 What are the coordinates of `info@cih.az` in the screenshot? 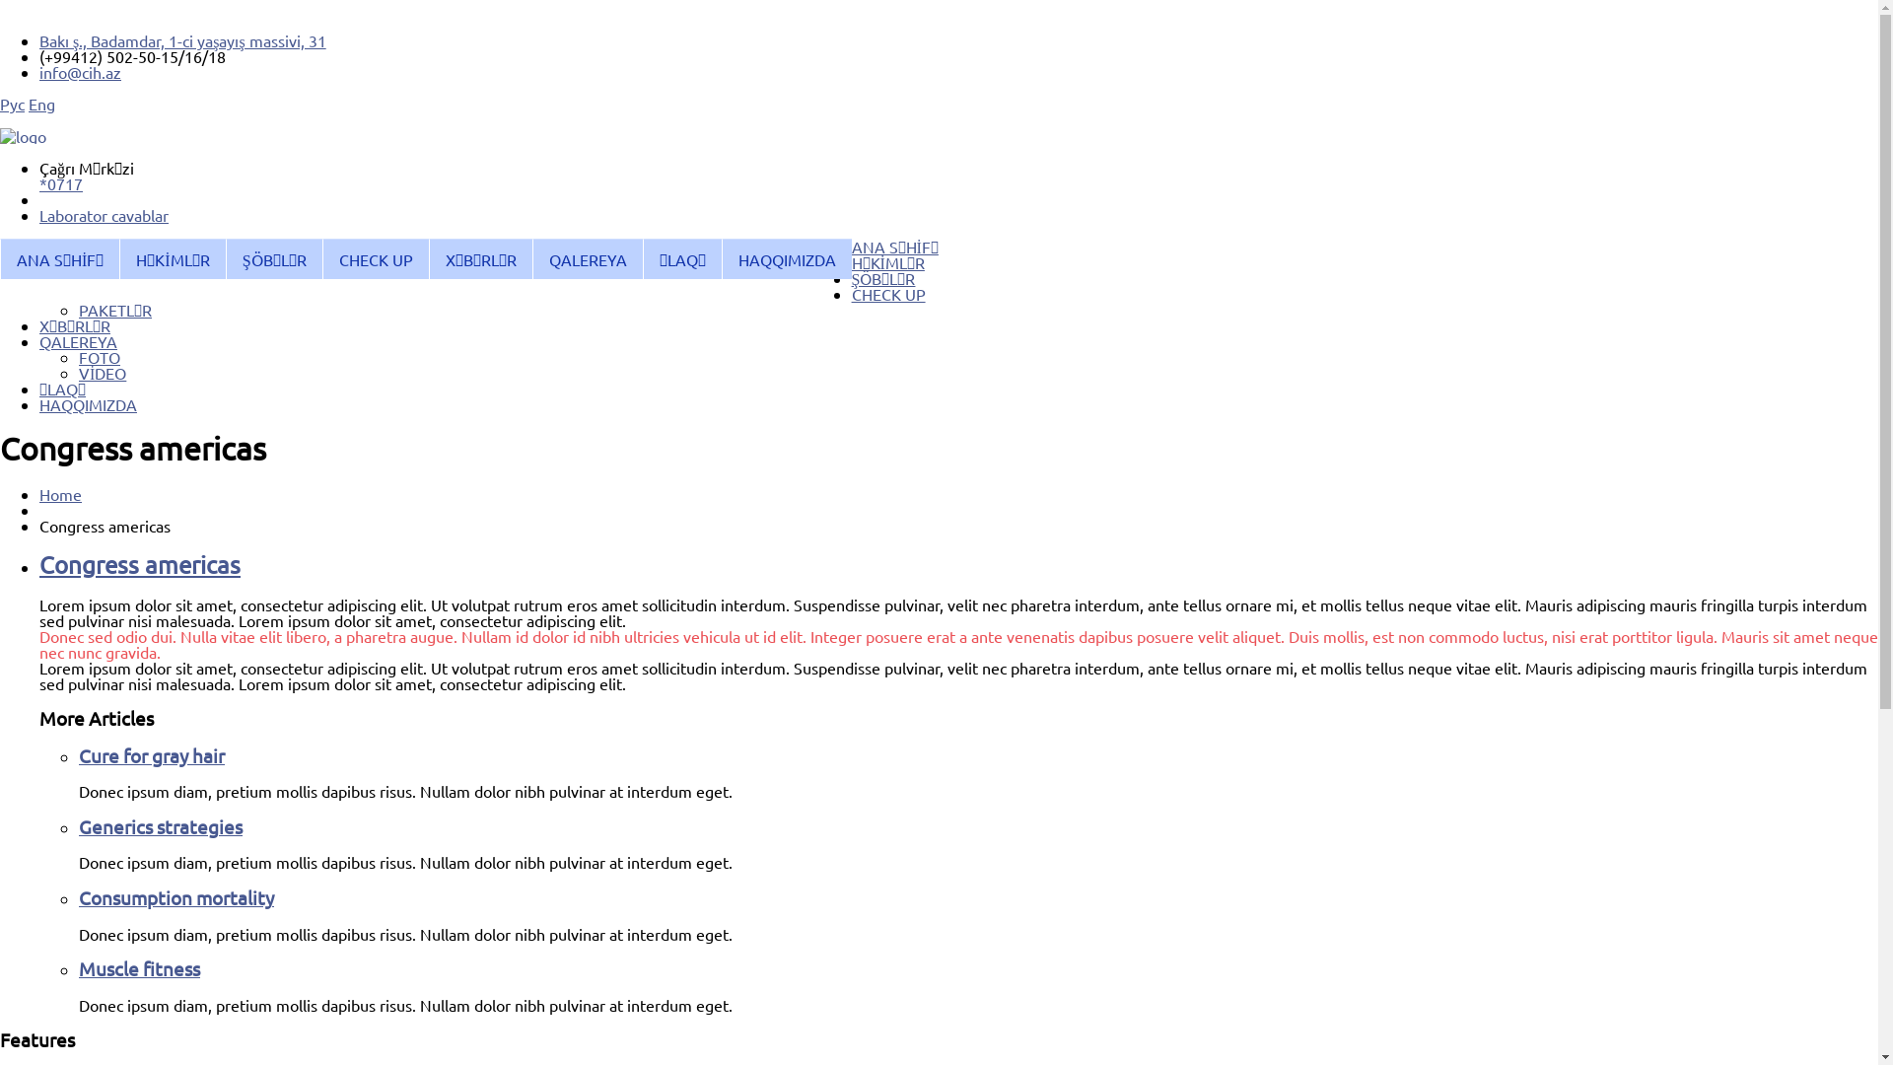 It's located at (80, 72).